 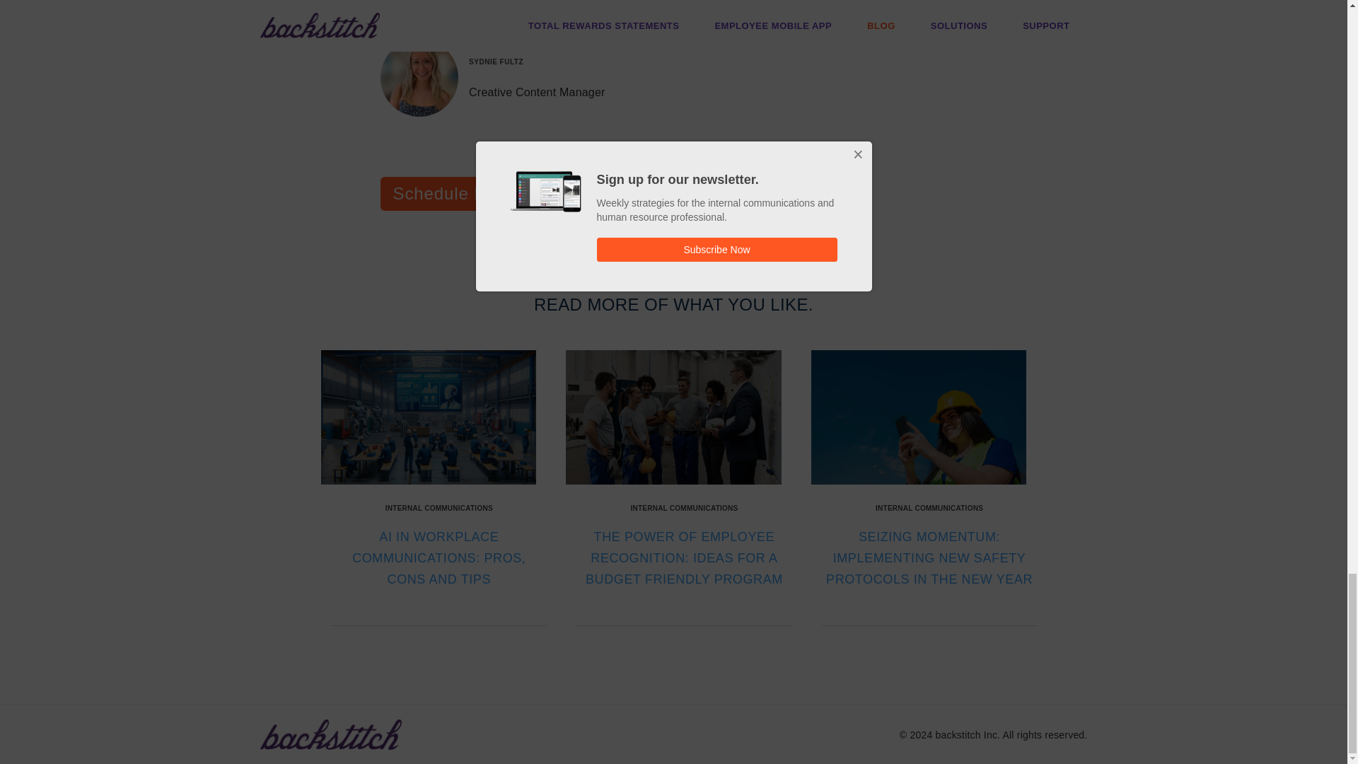 What do you see at coordinates (457, 194) in the screenshot?
I see `Schedule Demo` at bounding box center [457, 194].